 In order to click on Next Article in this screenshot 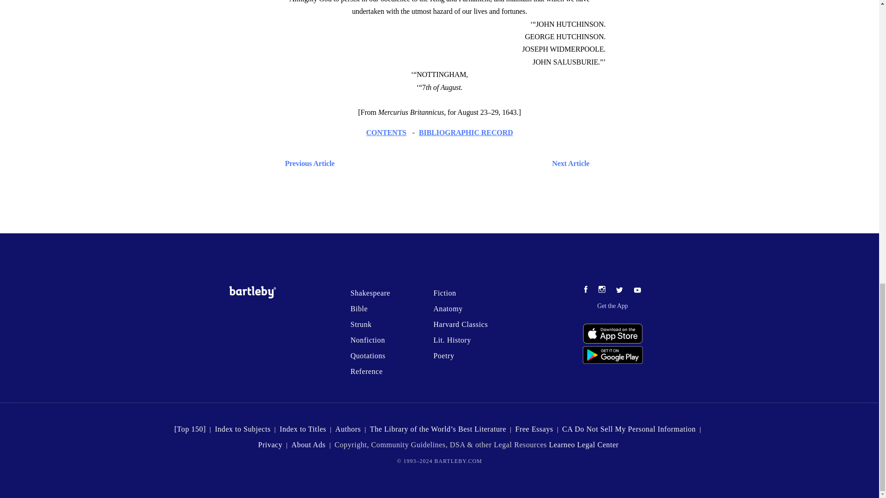, I will do `click(466, 163)`.